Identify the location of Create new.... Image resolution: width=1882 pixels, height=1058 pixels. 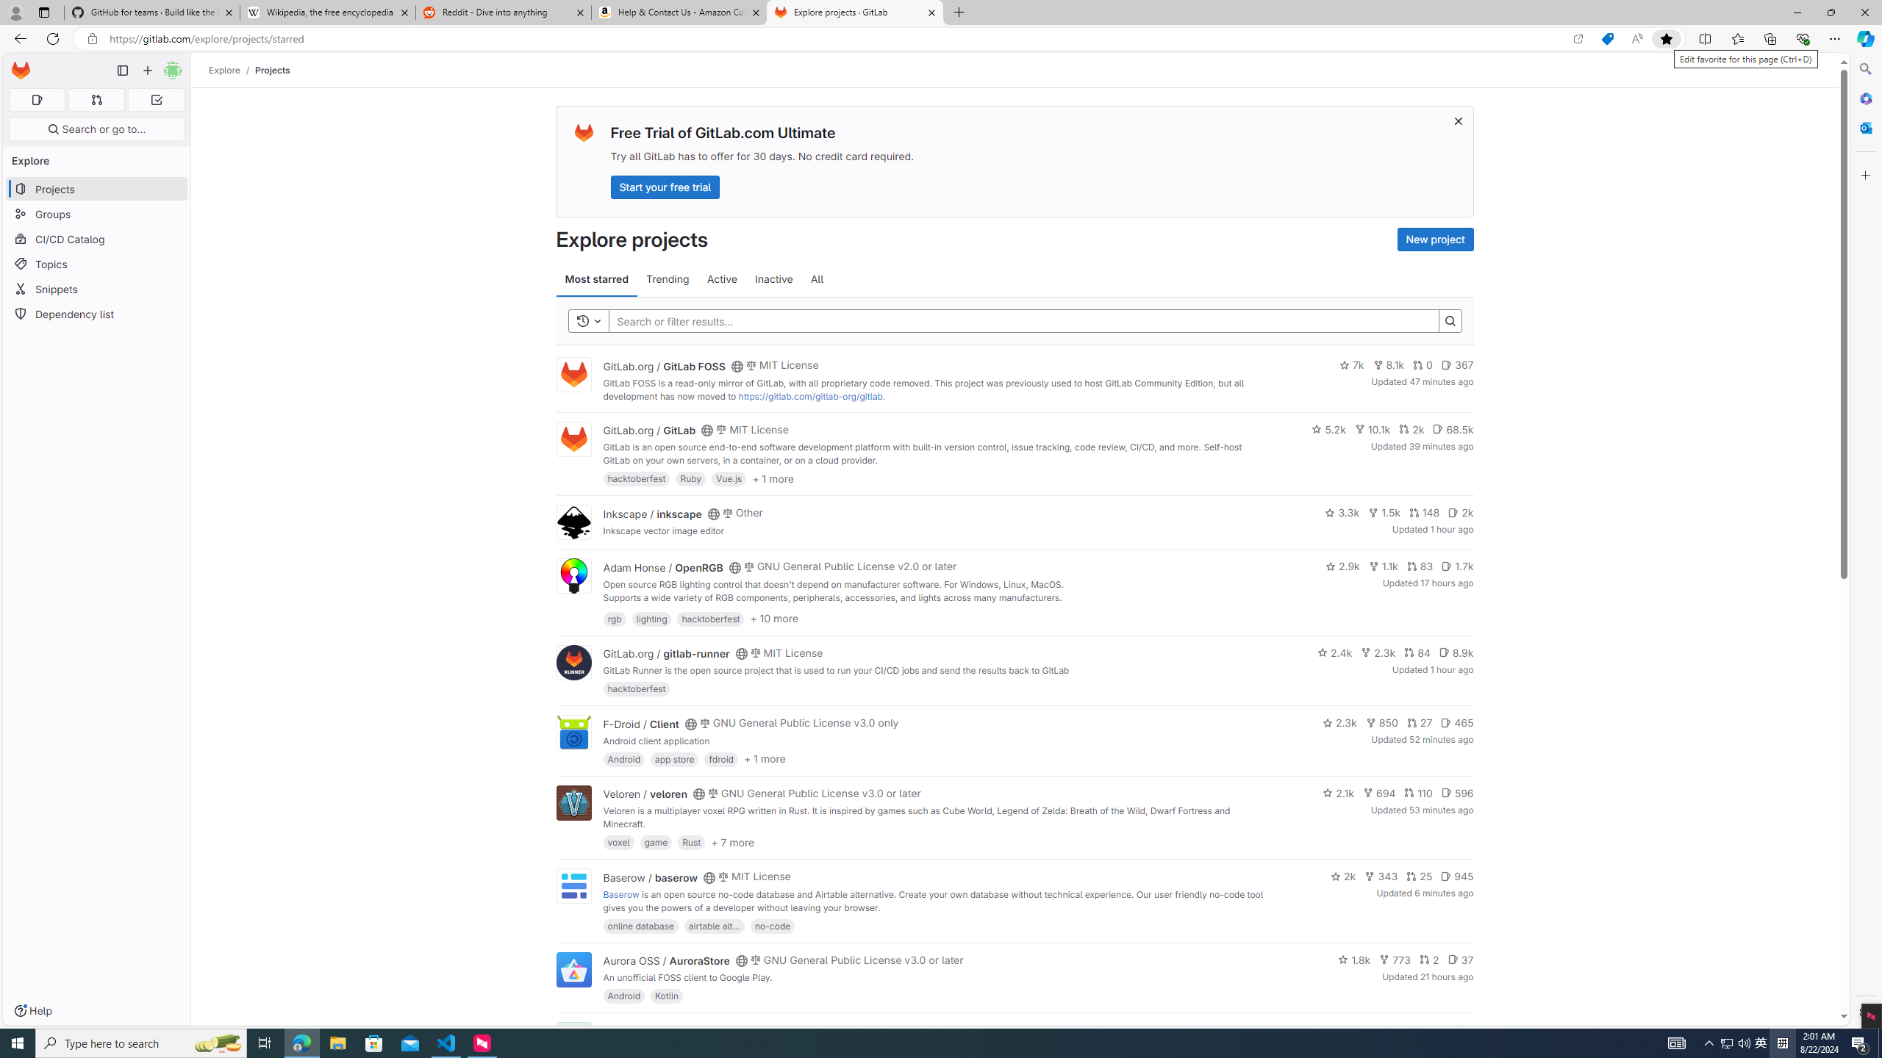
(147, 71).